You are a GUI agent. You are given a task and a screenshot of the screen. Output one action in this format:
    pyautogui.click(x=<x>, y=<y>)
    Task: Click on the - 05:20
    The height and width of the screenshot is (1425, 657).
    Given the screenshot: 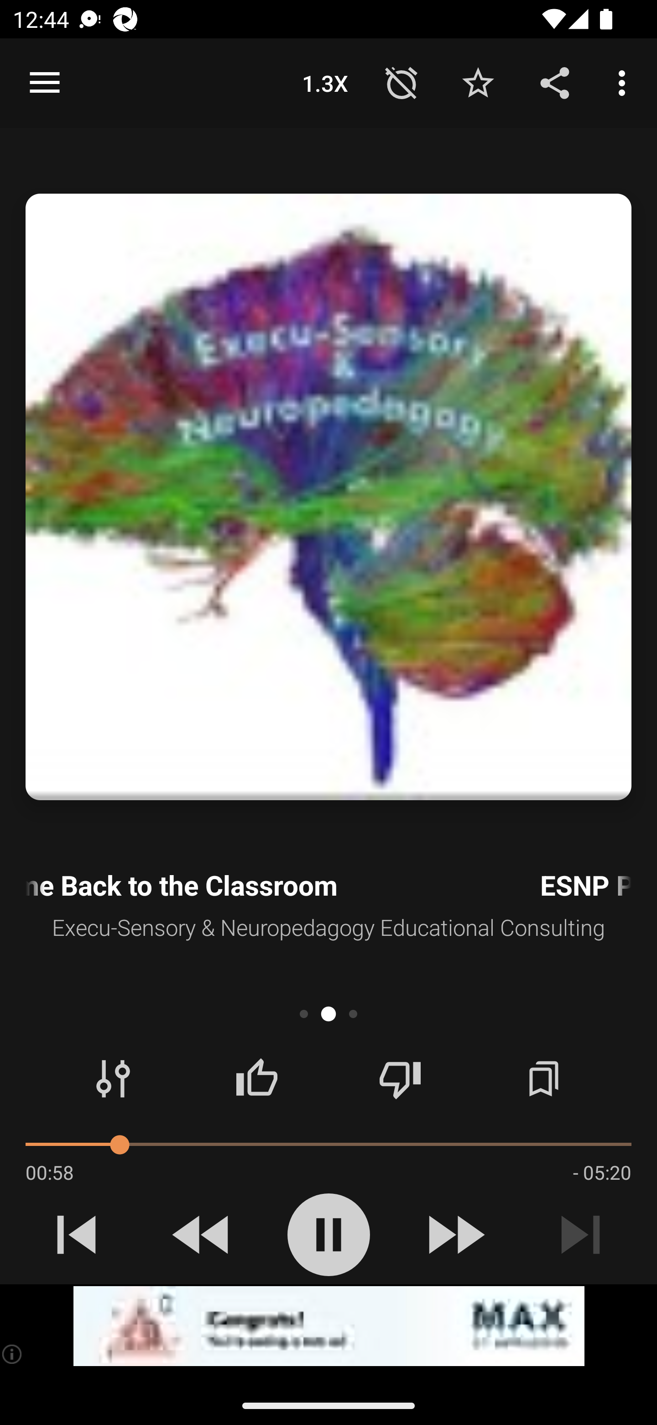 What is the action you would take?
    pyautogui.click(x=602, y=1172)
    